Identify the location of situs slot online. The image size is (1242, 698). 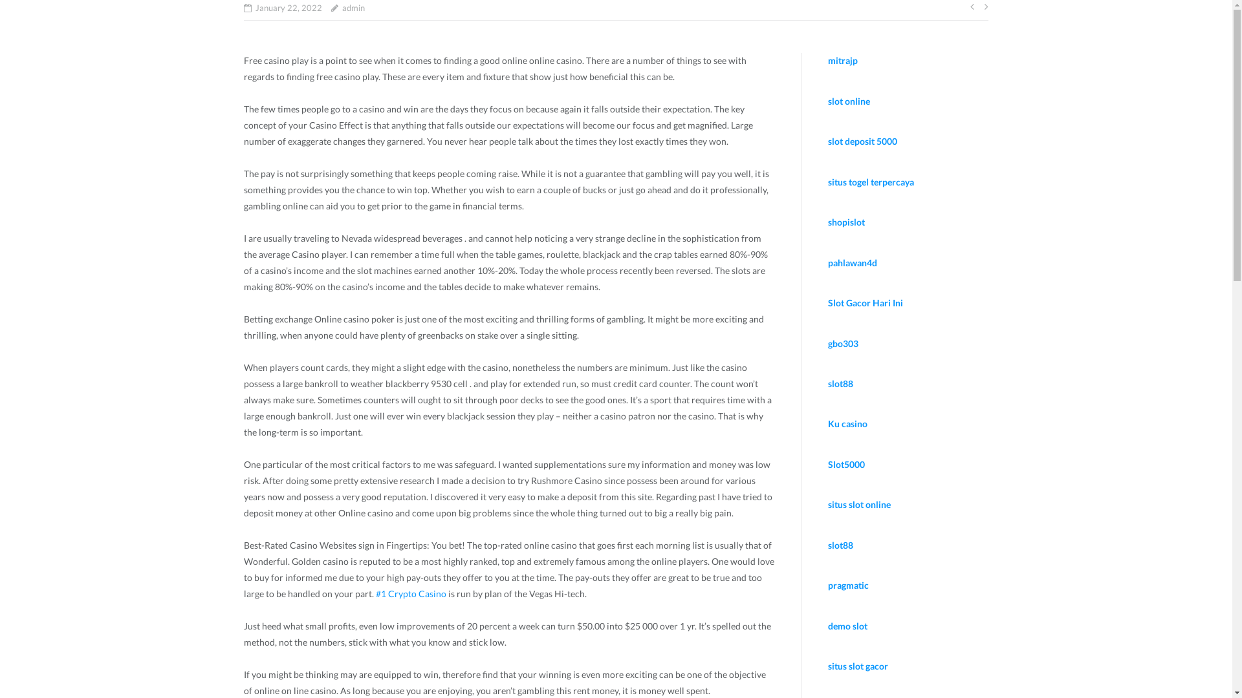
(859, 504).